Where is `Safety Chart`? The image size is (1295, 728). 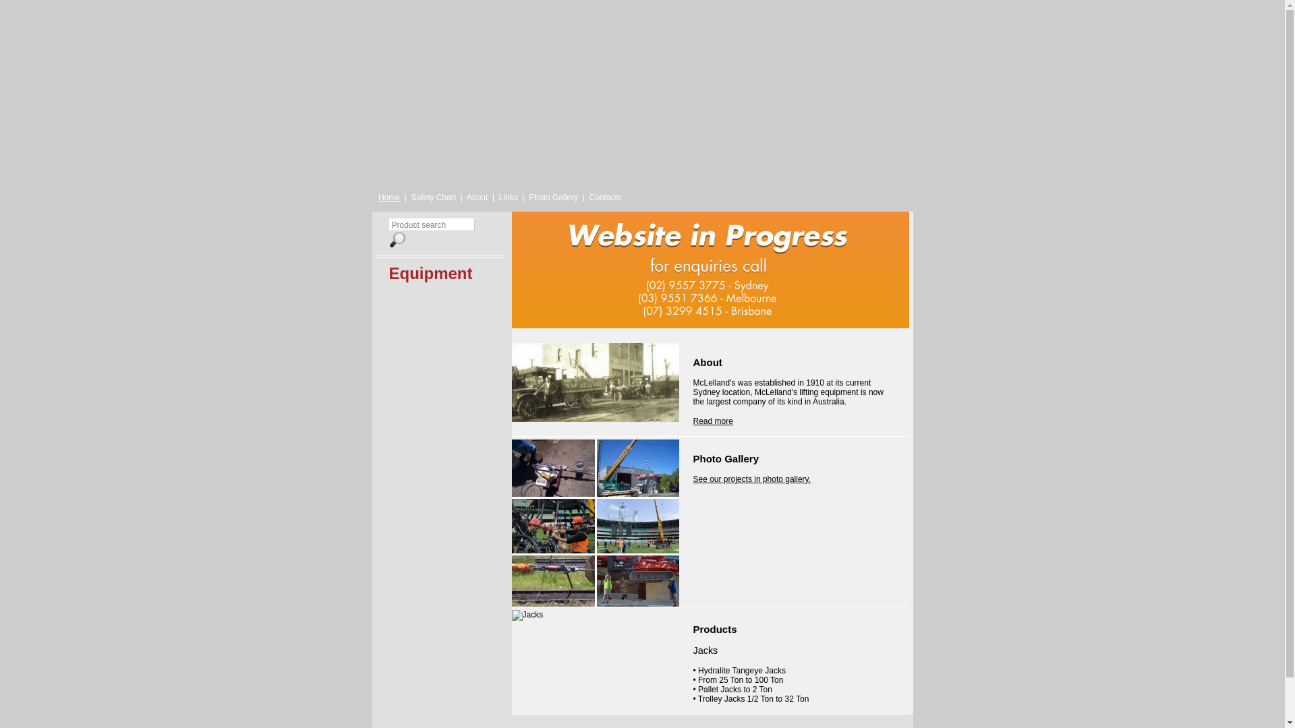
Safety Chart is located at coordinates (434, 198).